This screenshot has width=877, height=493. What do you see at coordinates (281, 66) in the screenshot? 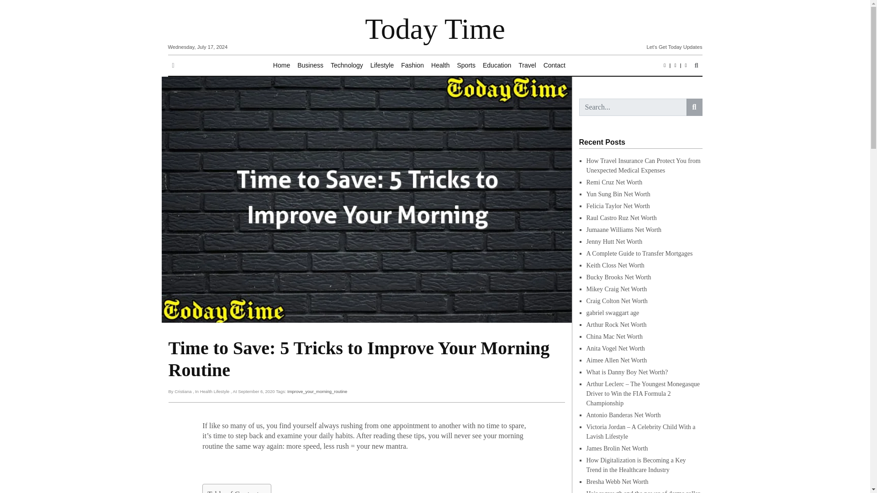
I see `Home` at bounding box center [281, 66].